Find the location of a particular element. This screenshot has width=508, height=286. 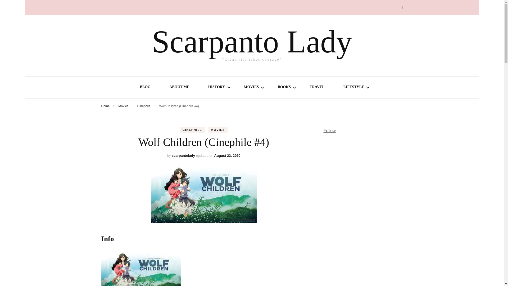

BOOKS is located at coordinates (284, 88).